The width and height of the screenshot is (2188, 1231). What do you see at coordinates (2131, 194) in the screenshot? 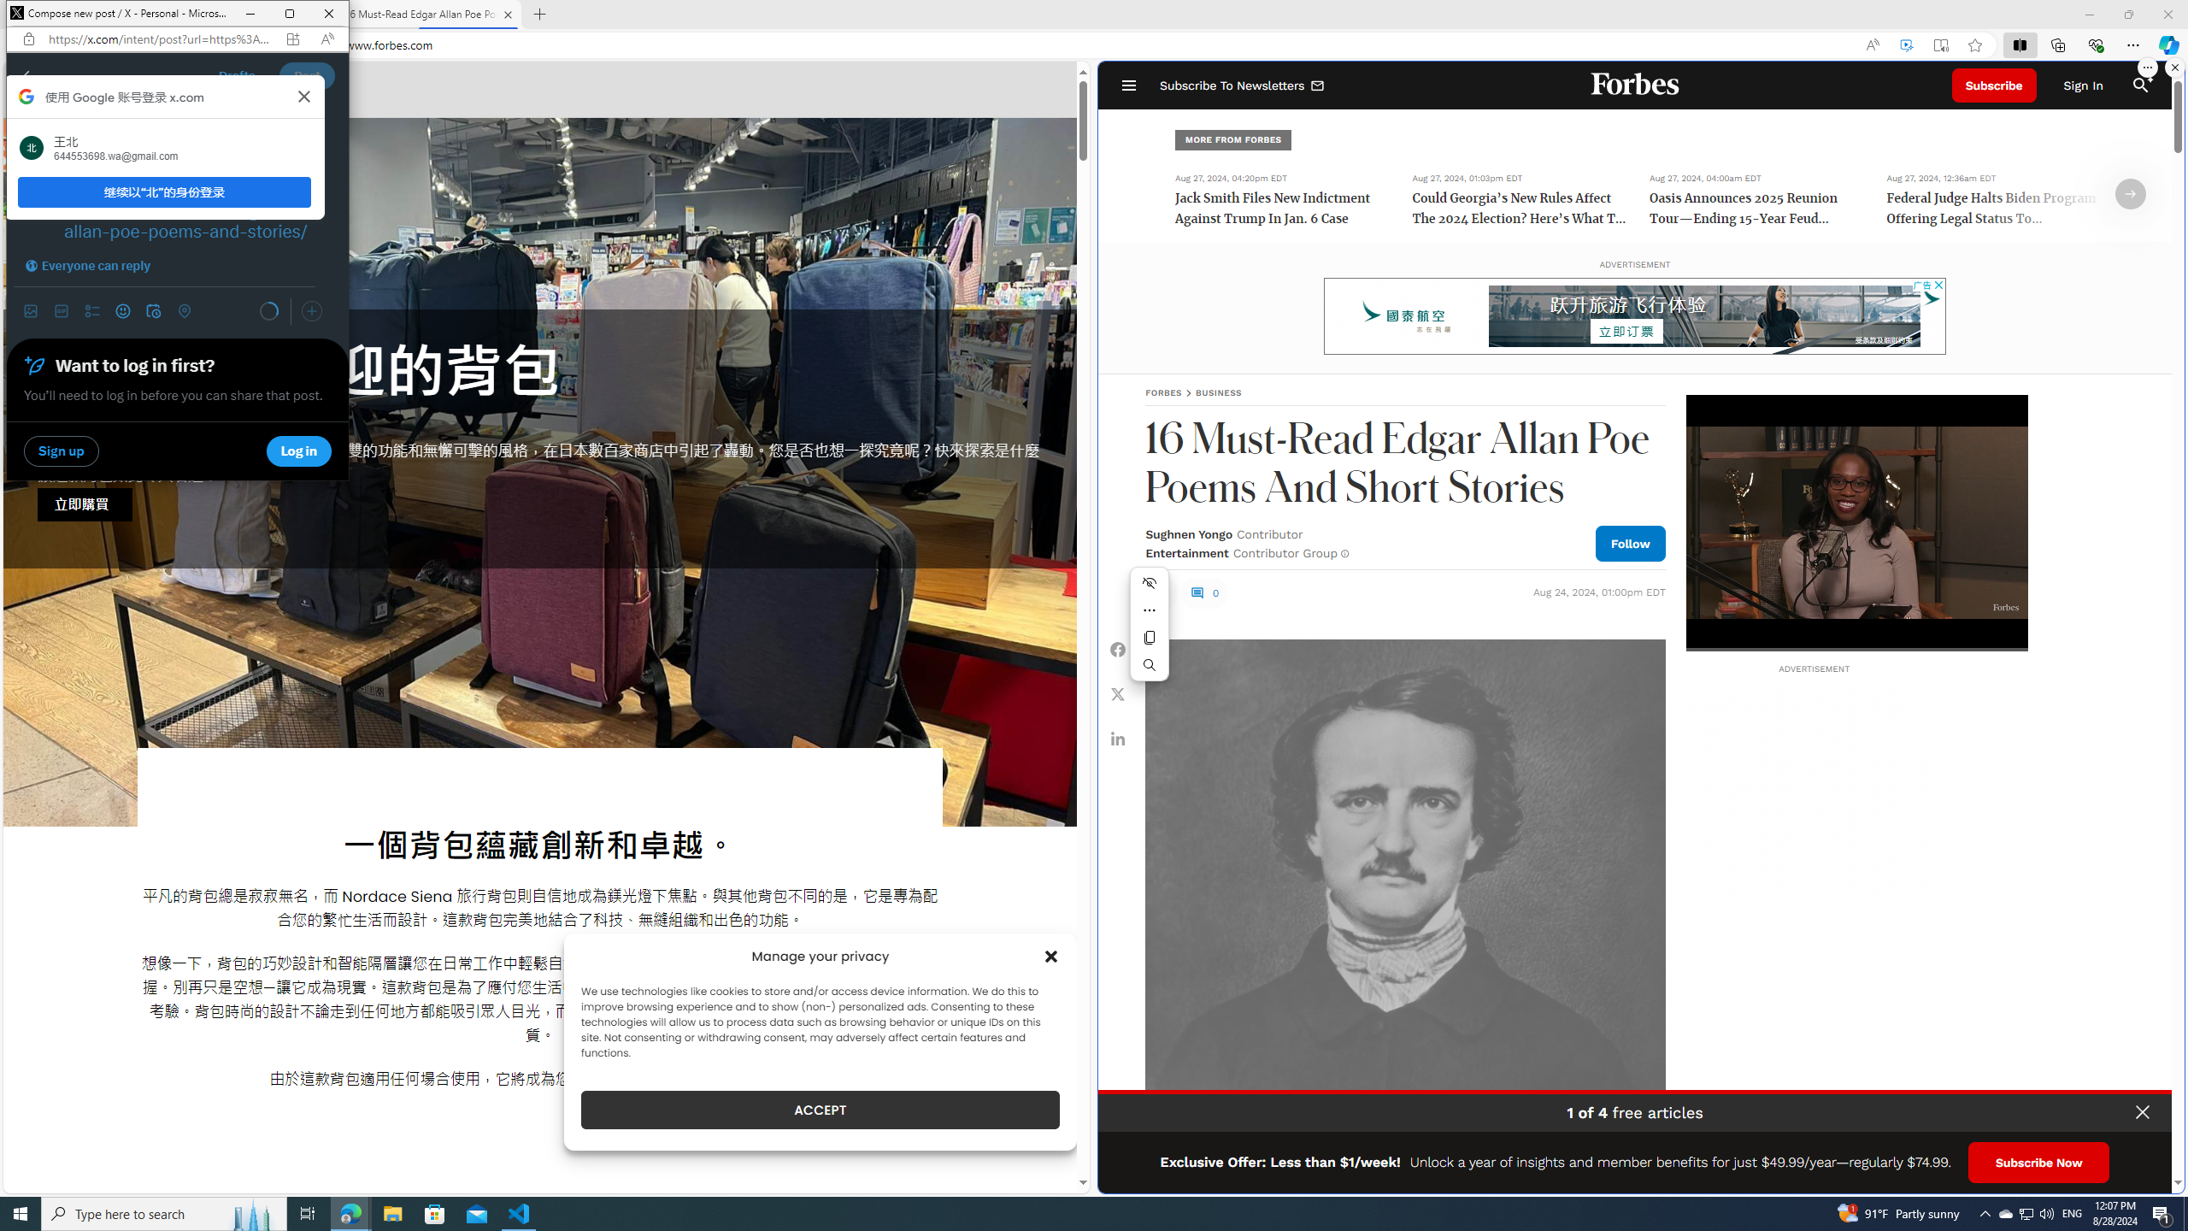
I see `Mini menu on text selection` at bounding box center [2131, 194].